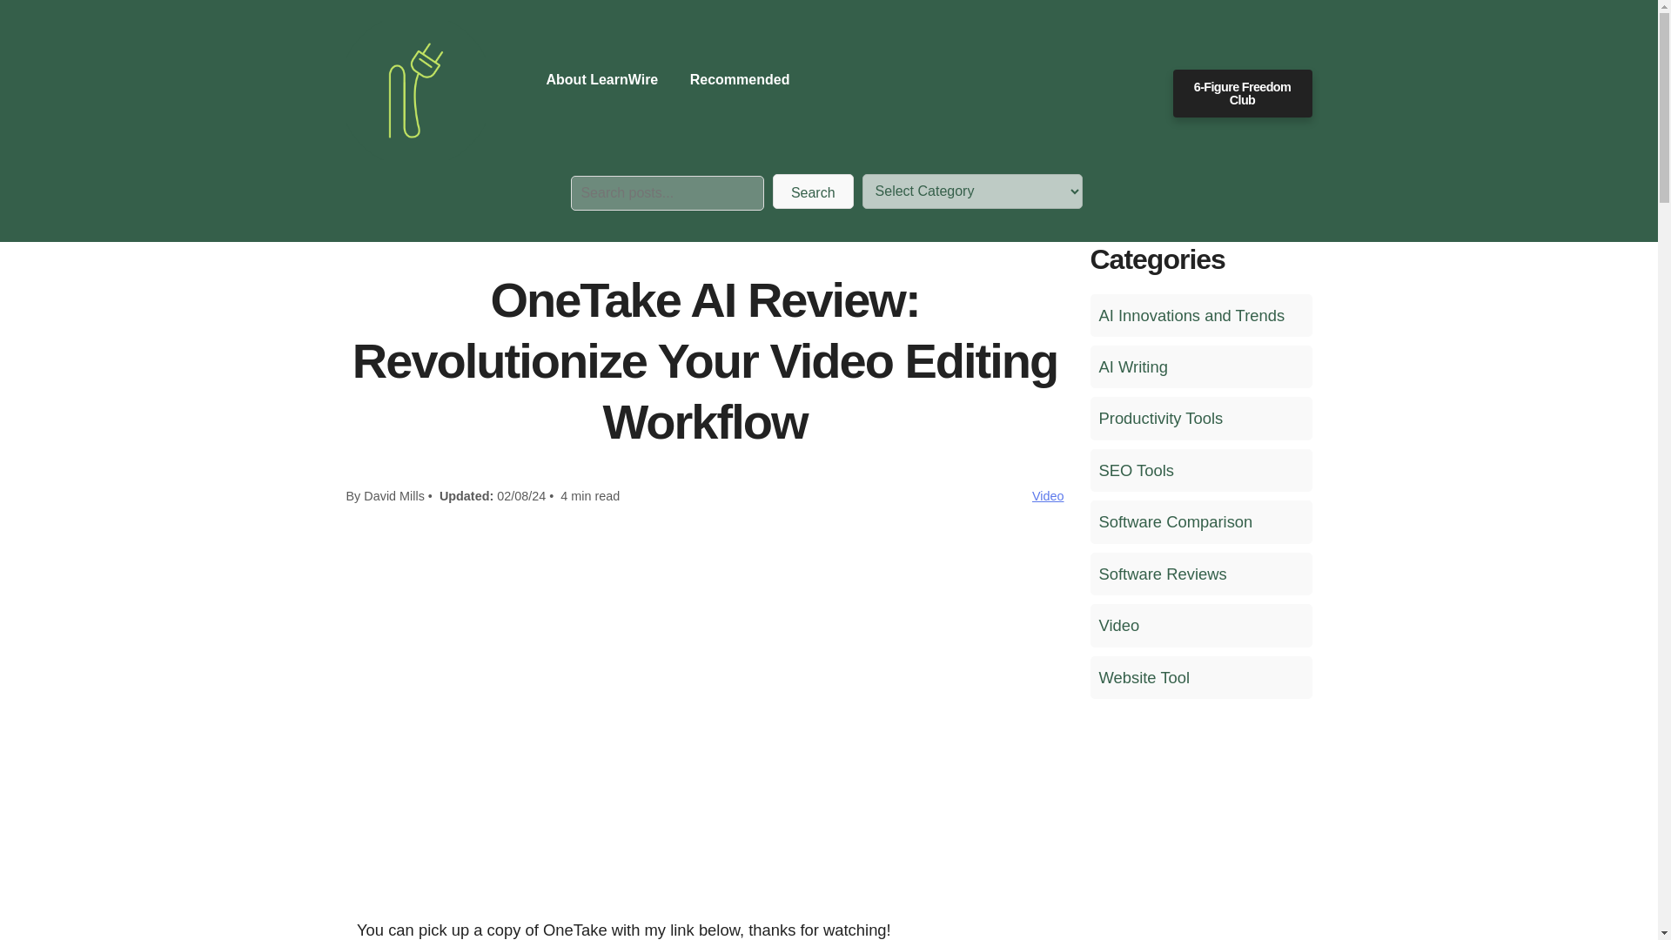  Describe the element at coordinates (1200, 625) in the screenshot. I see `Video` at that location.